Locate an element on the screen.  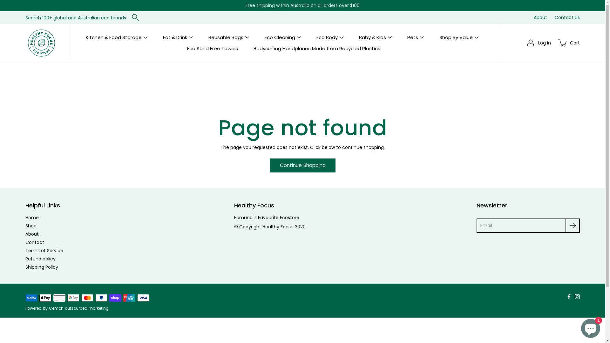
Eco Body is located at coordinates (327, 37).